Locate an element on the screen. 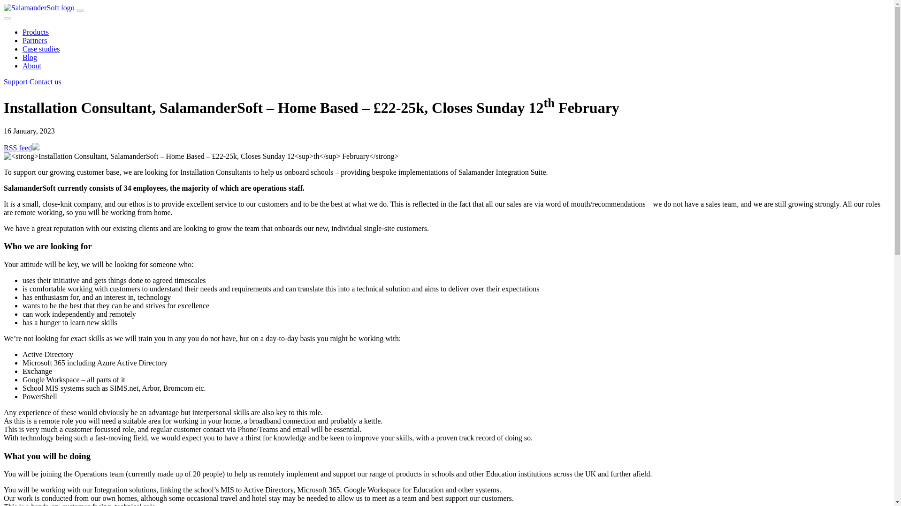  Products is located at coordinates (36, 32).